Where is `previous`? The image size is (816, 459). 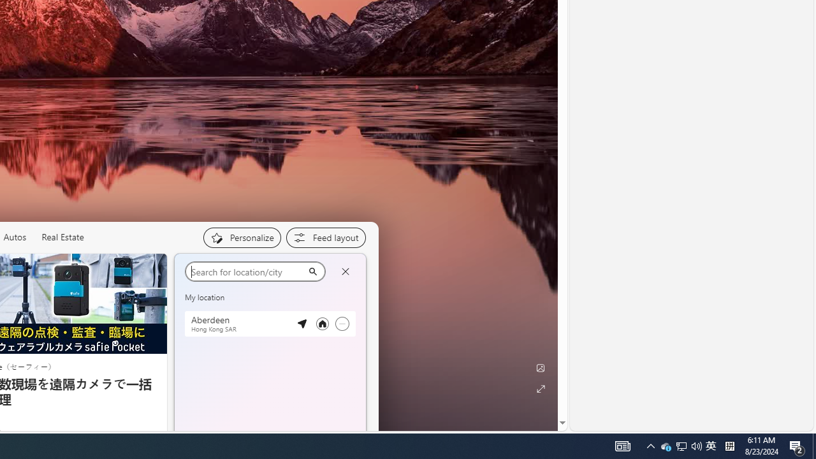 previous is located at coordinates (180, 351).